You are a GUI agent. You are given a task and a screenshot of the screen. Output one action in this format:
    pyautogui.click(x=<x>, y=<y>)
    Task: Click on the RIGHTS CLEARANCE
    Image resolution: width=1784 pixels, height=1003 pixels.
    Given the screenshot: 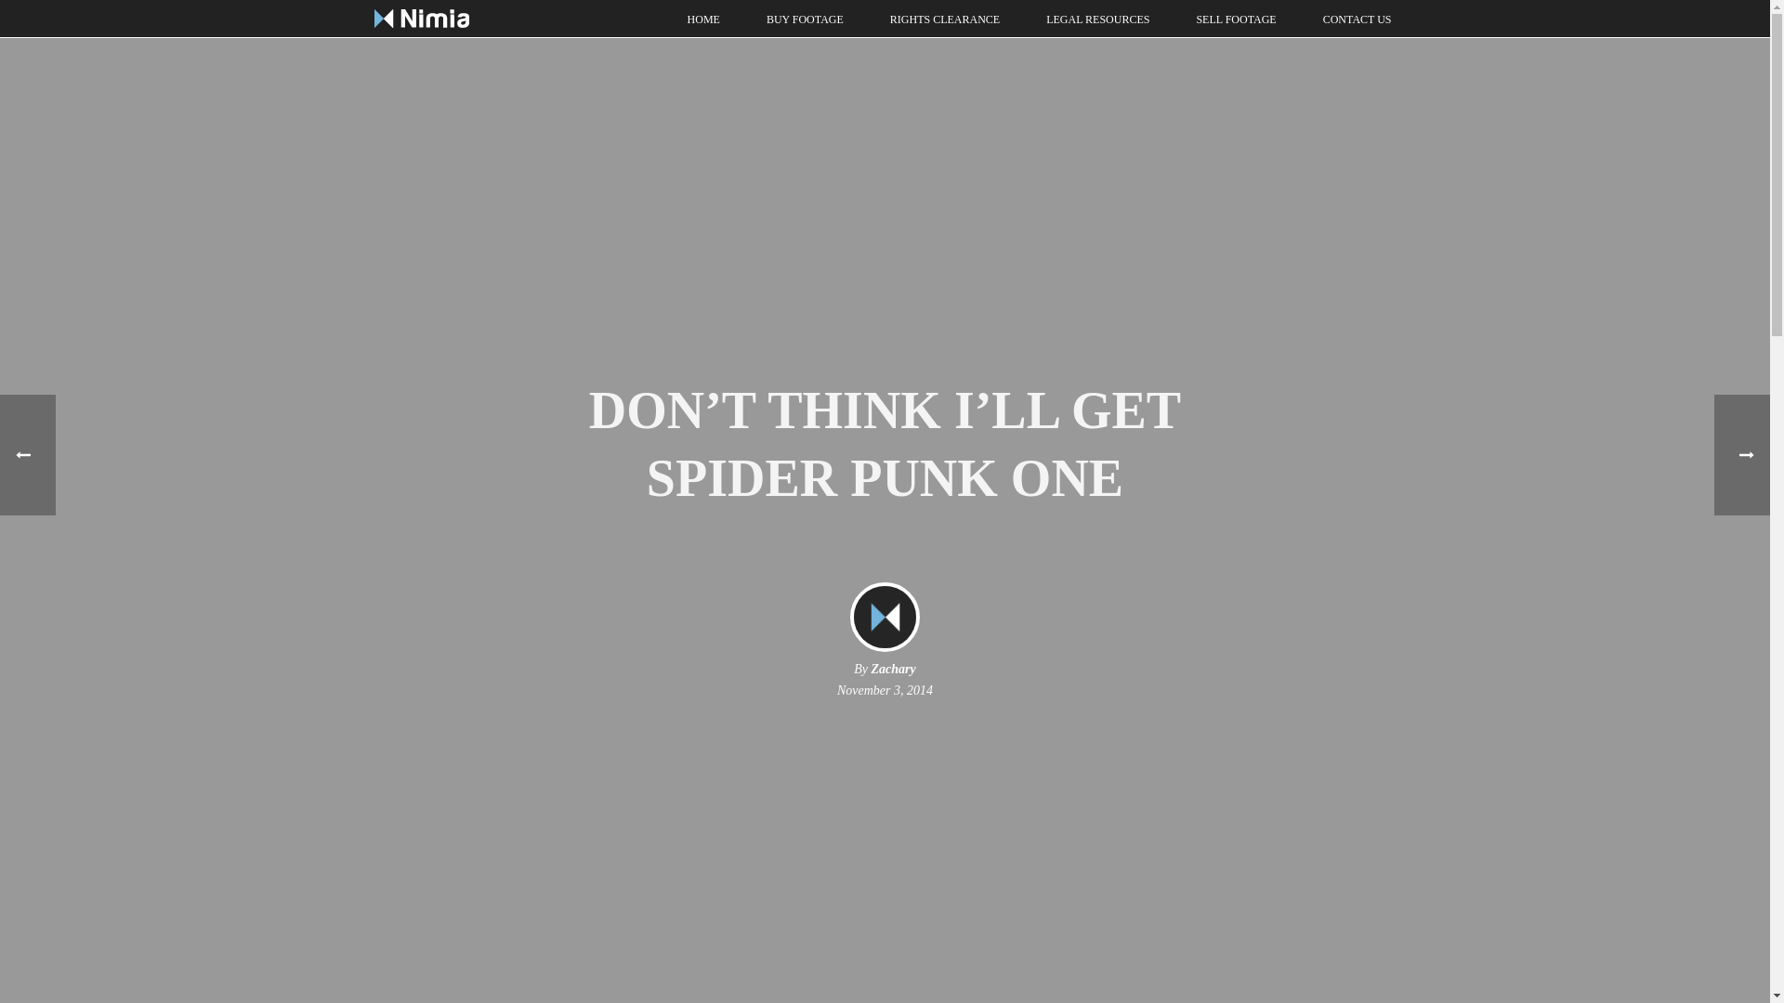 What is the action you would take?
    pyautogui.click(x=944, y=19)
    